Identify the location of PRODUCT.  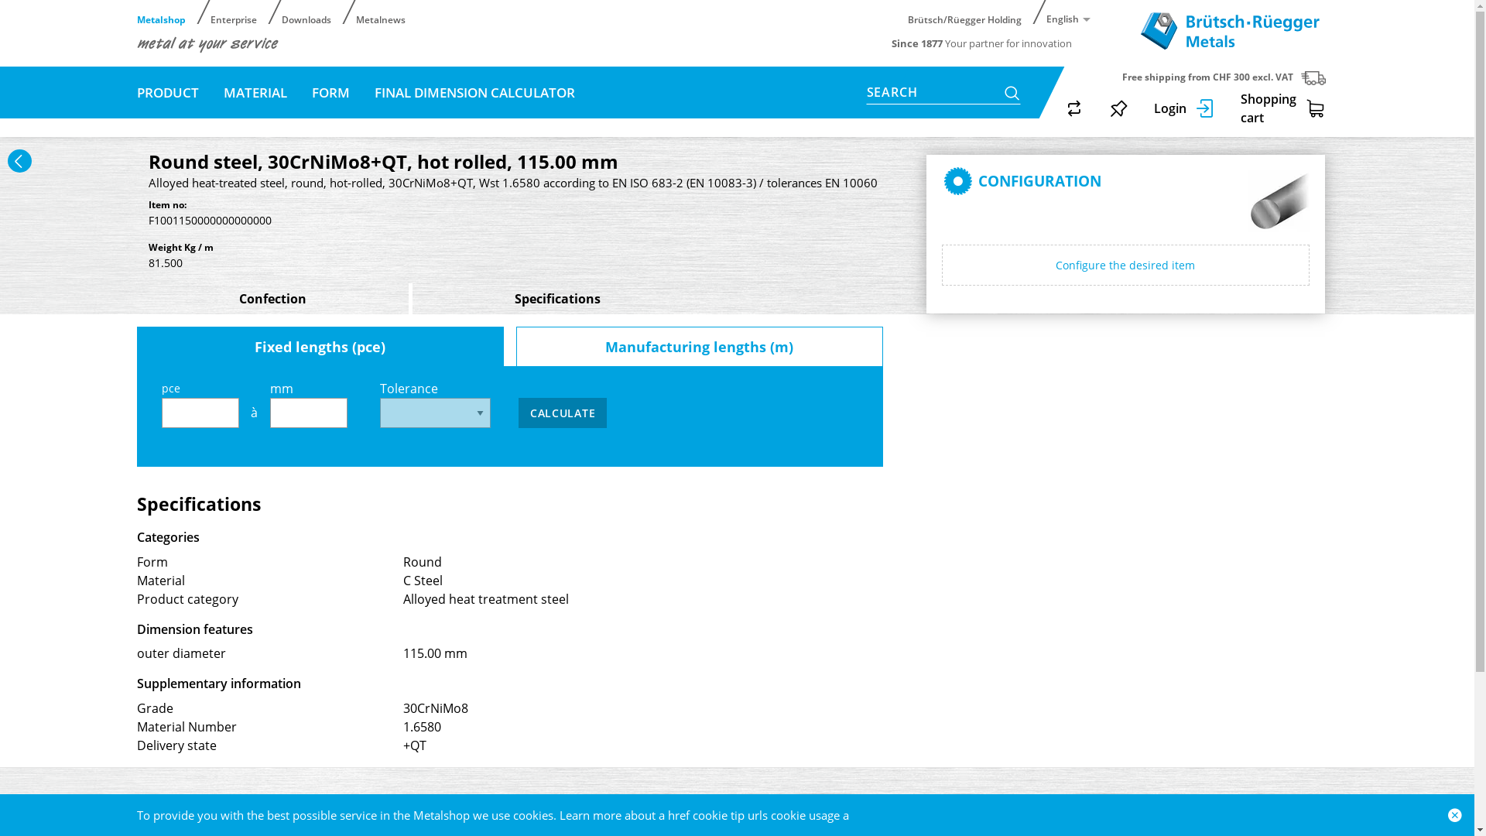
(167, 93).